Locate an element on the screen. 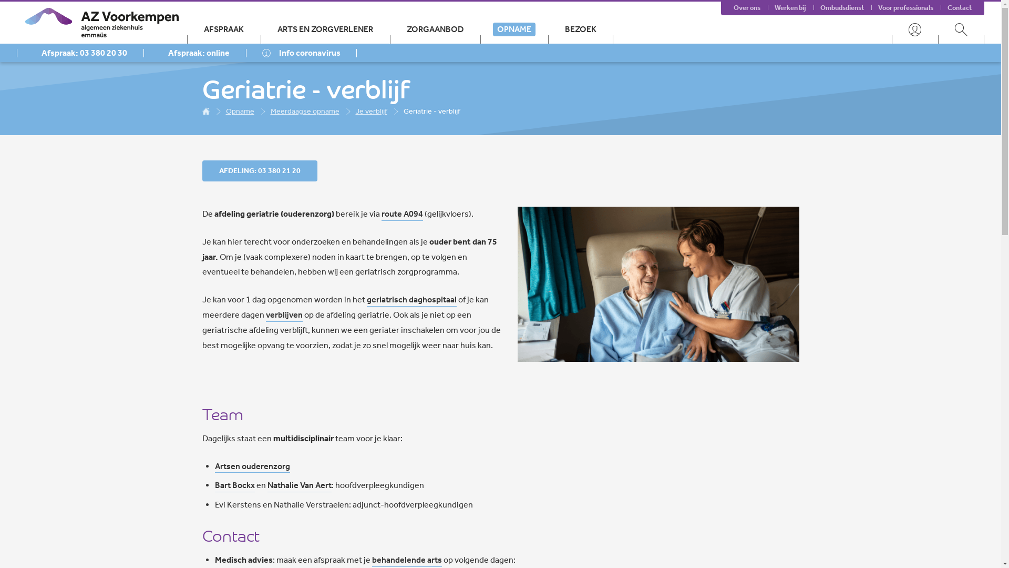 The width and height of the screenshot is (1009, 568). Bart Bockx is located at coordinates (234, 486).